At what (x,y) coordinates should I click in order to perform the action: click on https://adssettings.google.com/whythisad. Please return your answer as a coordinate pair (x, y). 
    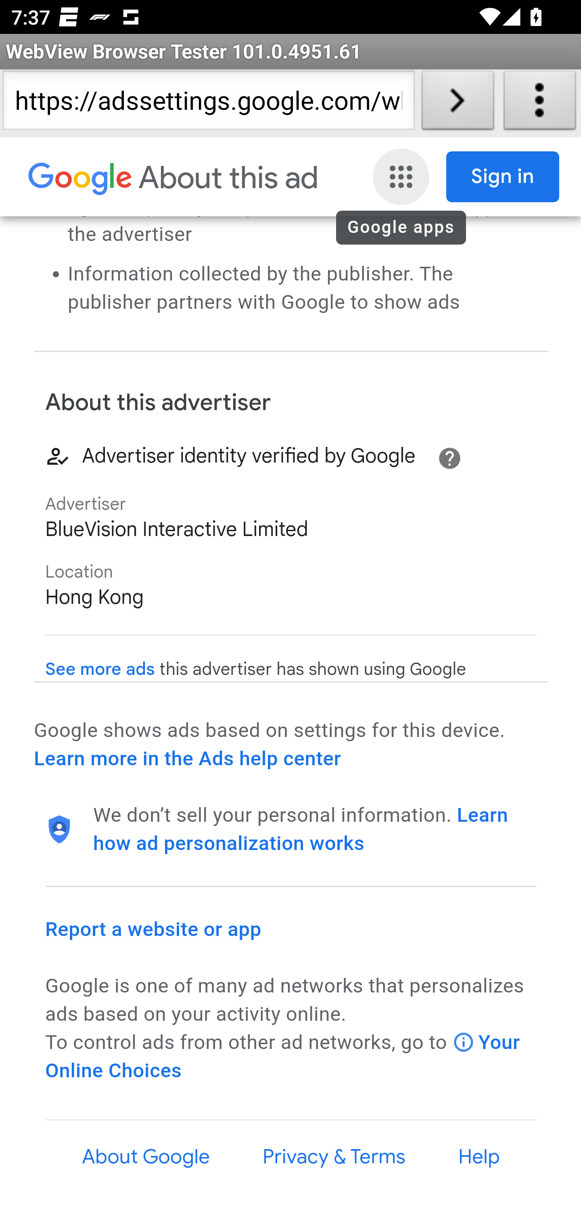
    Looking at the image, I should click on (208, 103).